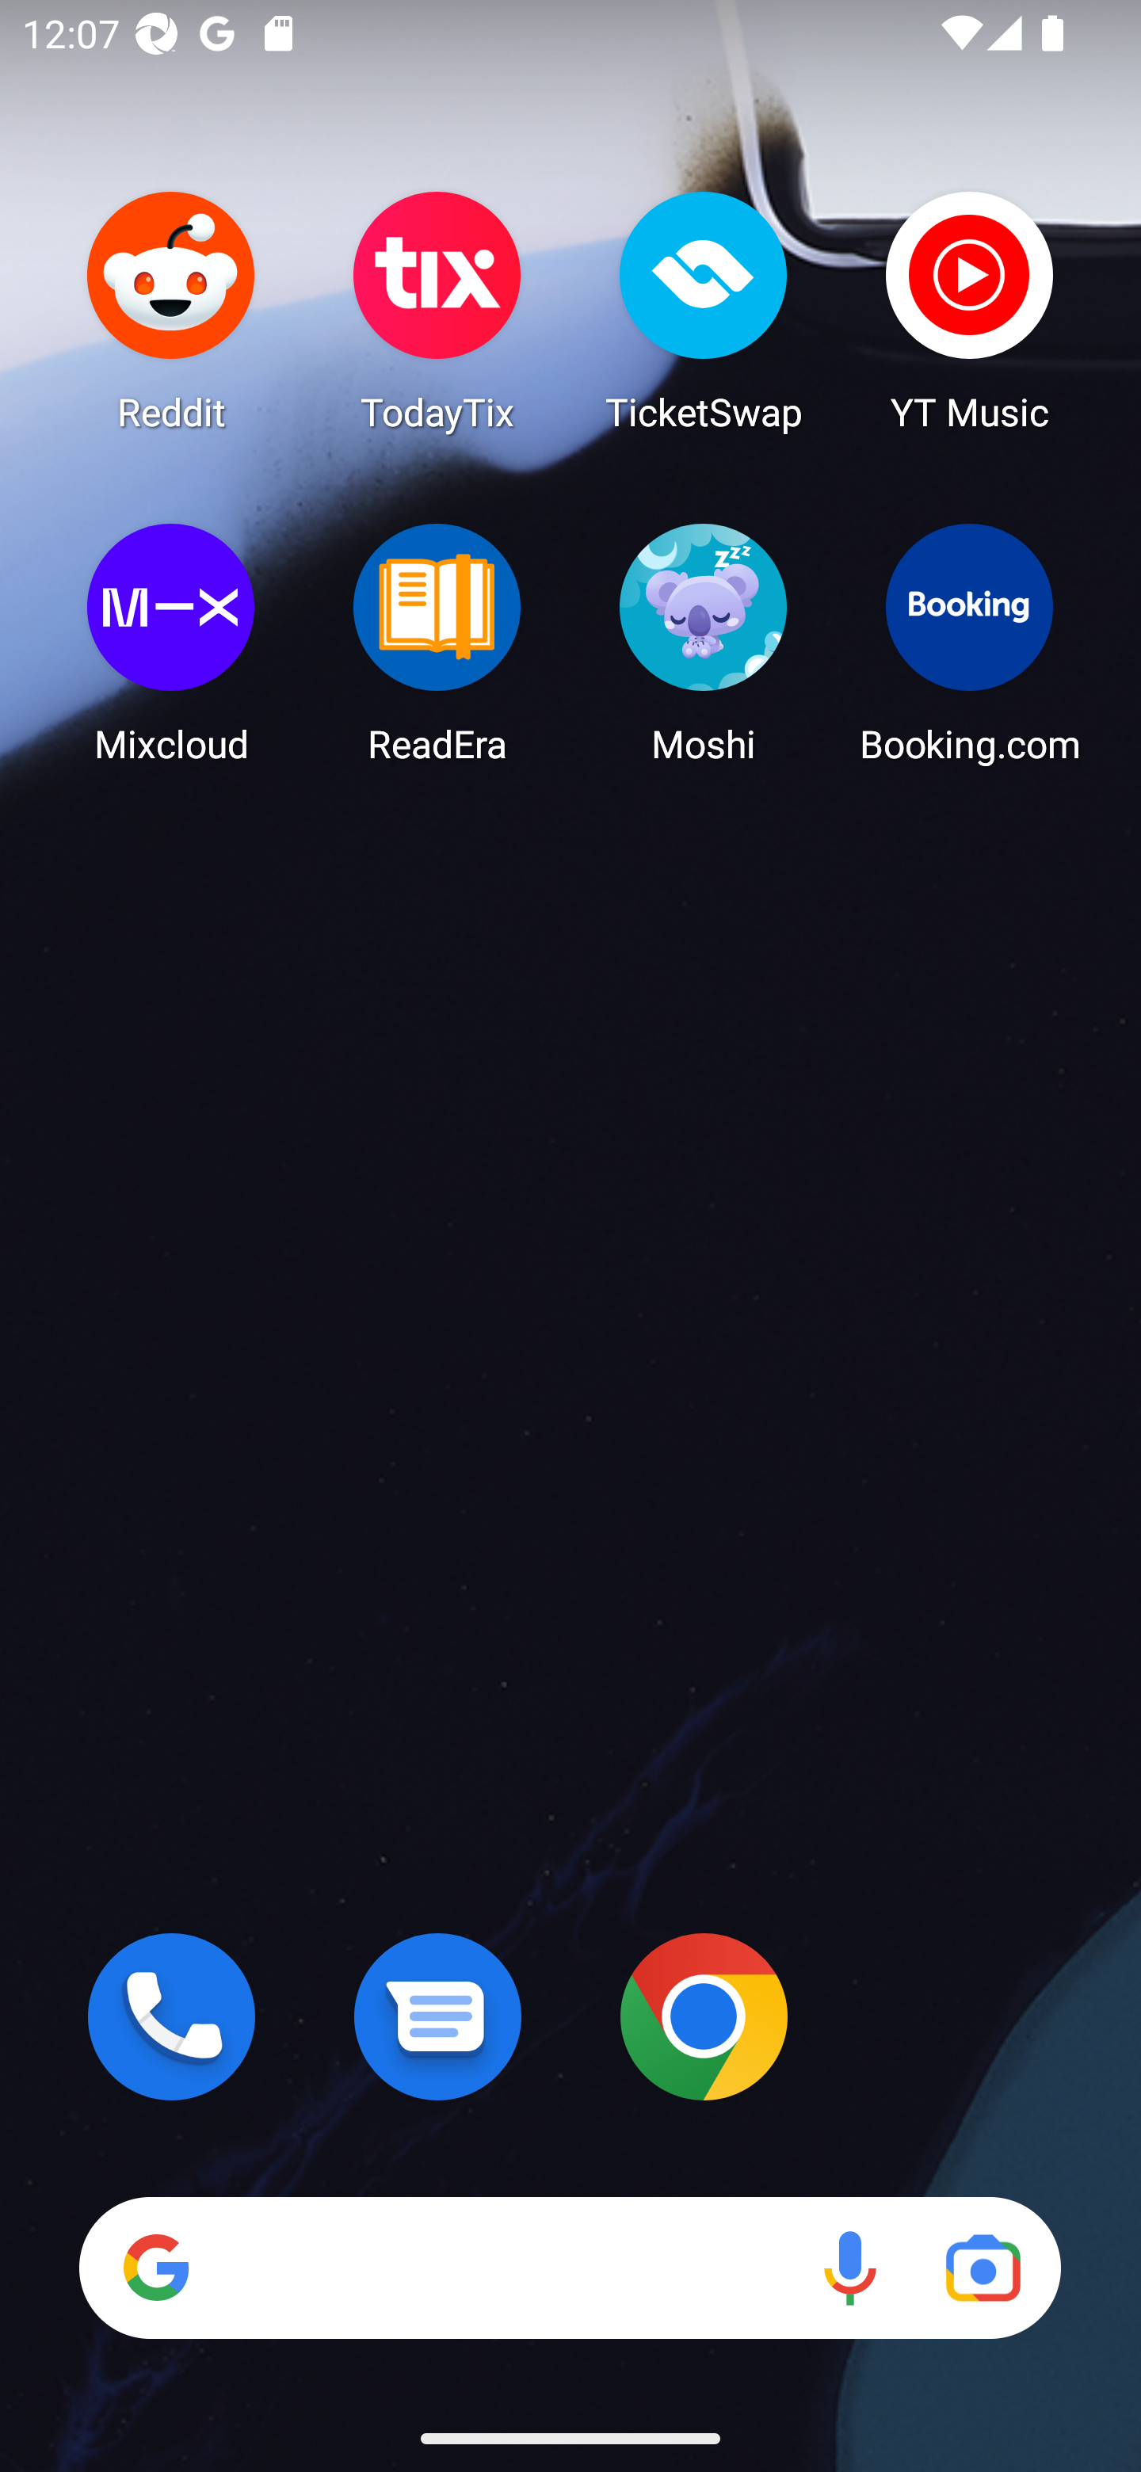 Image resolution: width=1141 pixels, height=2472 pixels. I want to click on Reddit, so click(171, 311).